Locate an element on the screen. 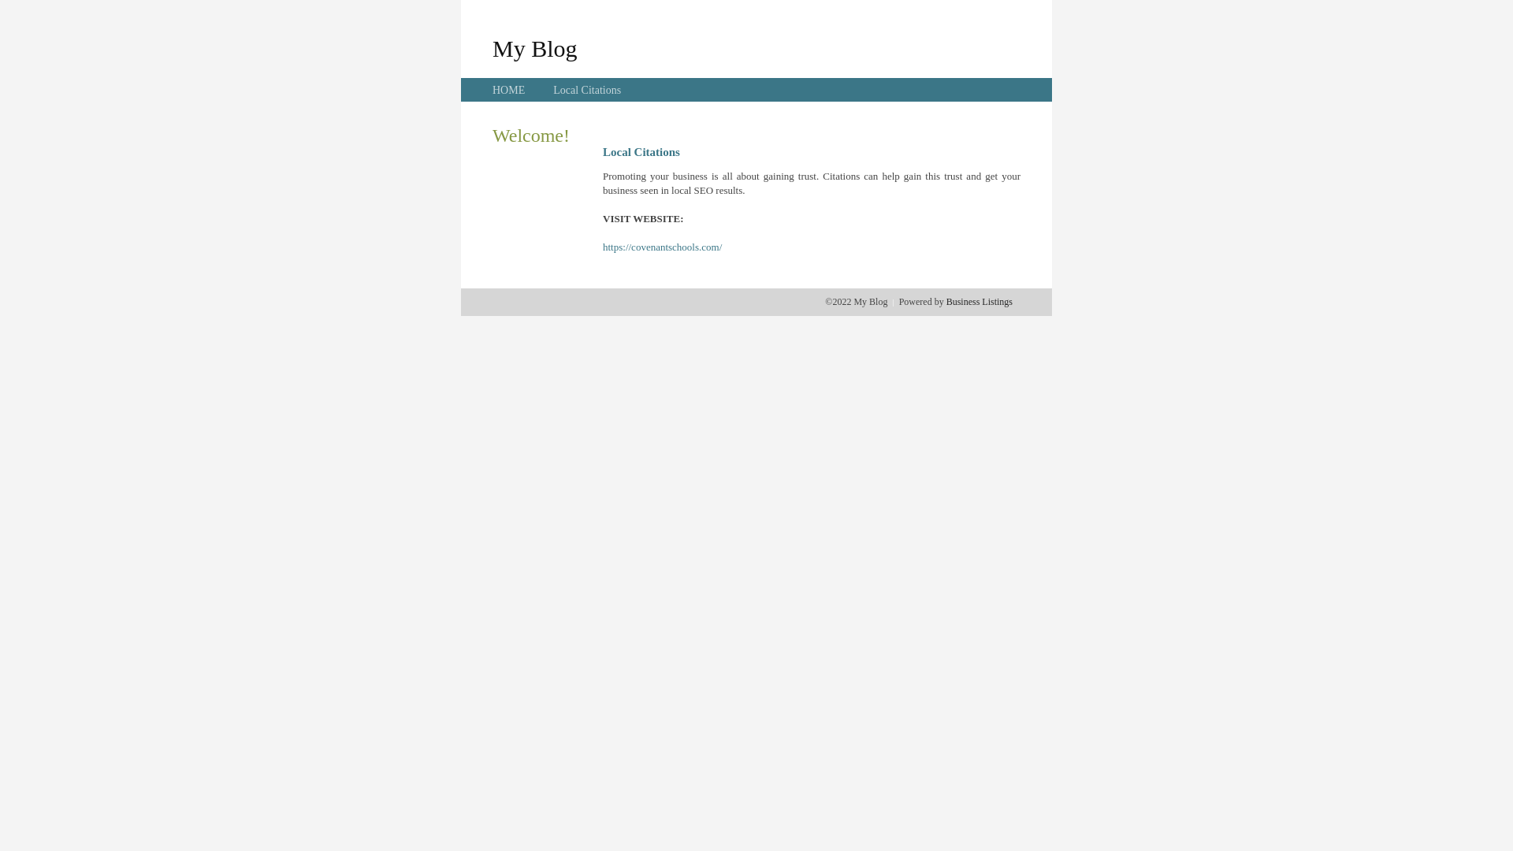 The height and width of the screenshot is (851, 1513). HOME is located at coordinates (509, 90).